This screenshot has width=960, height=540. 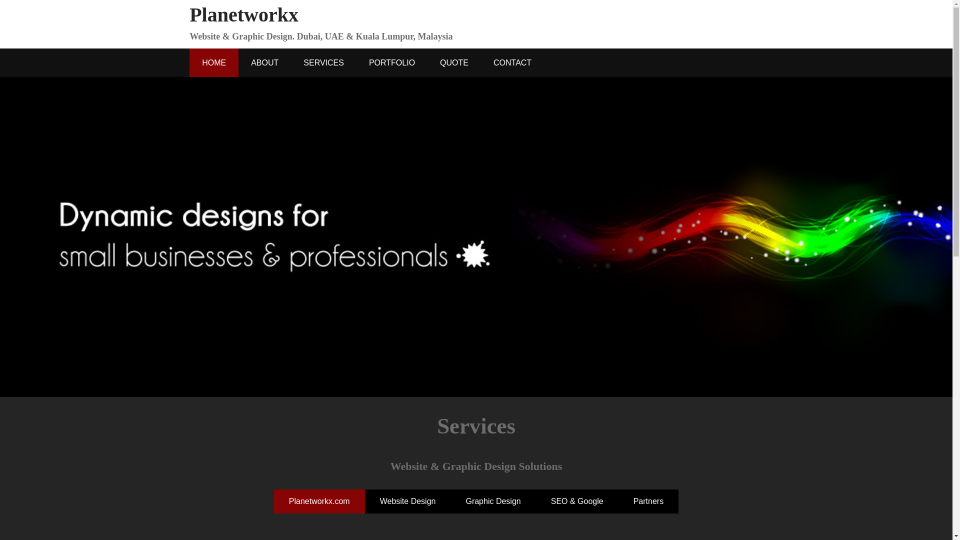 What do you see at coordinates (323, 63) in the screenshot?
I see `SERVICES` at bounding box center [323, 63].